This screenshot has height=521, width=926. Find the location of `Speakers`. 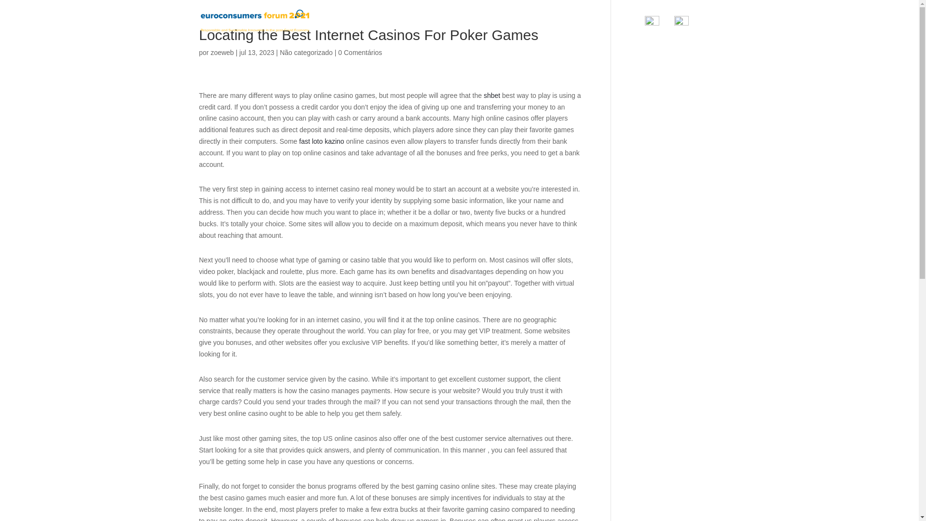

Speakers is located at coordinates (526, 28).